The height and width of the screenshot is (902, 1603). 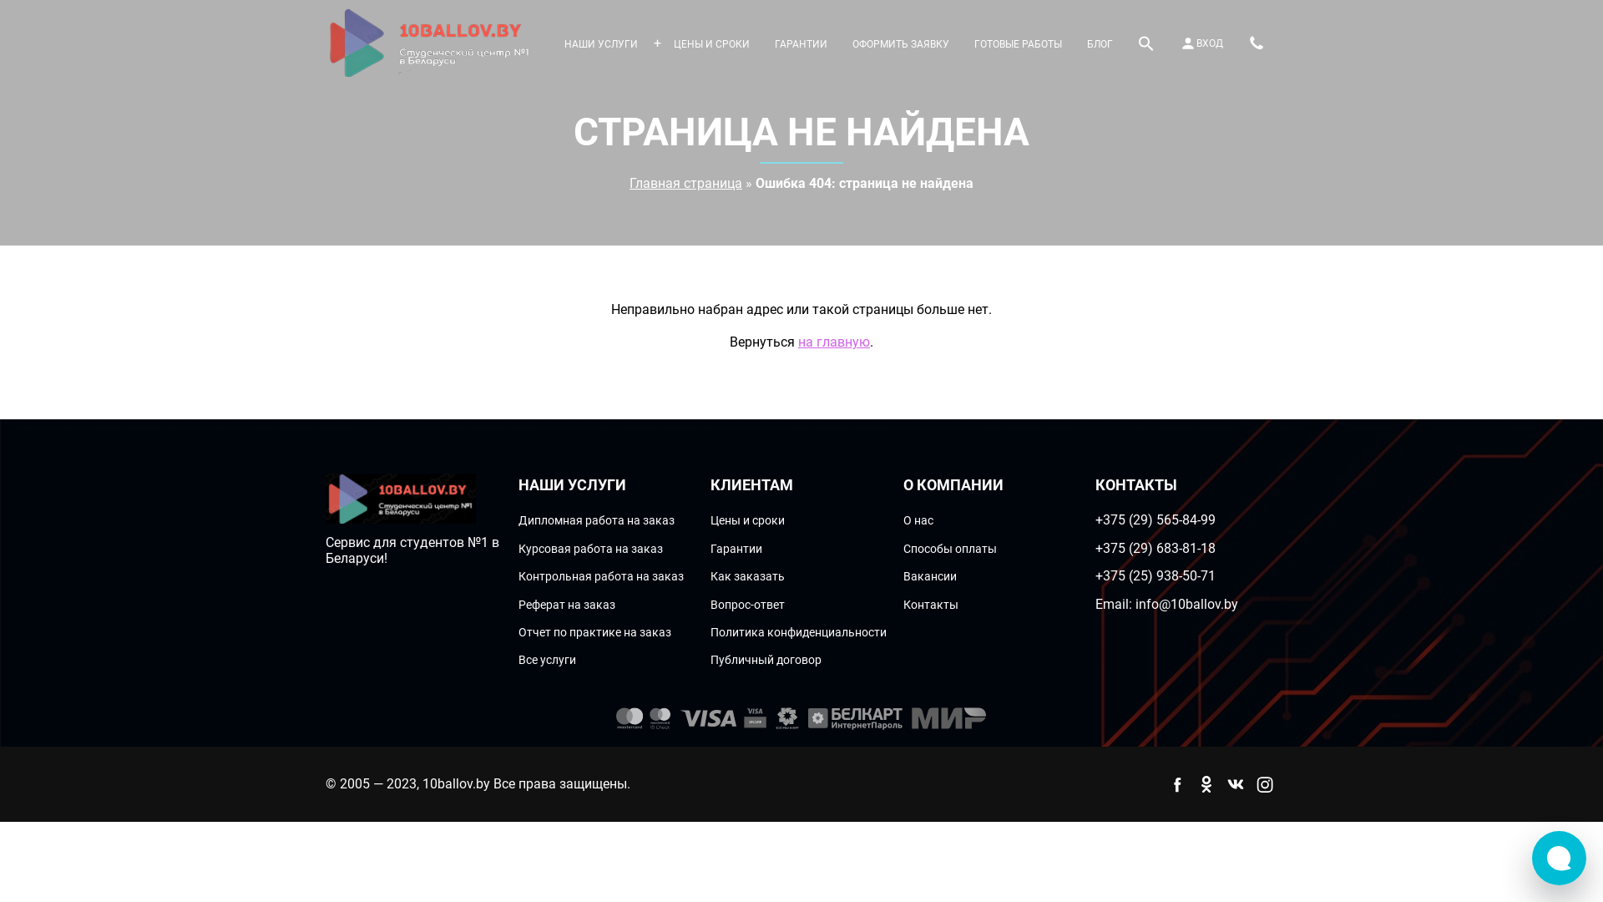 What do you see at coordinates (1155, 576) in the screenshot?
I see `+375 (25) 938-50-71` at bounding box center [1155, 576].